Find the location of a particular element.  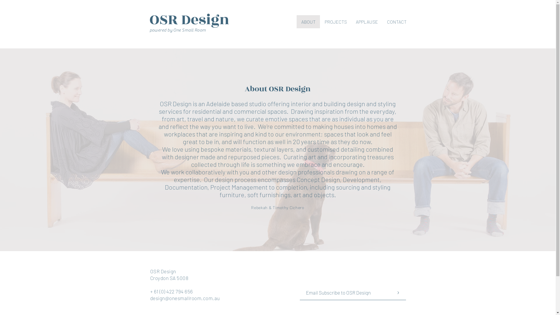

OSR Design is located at coordinates (201, 20).